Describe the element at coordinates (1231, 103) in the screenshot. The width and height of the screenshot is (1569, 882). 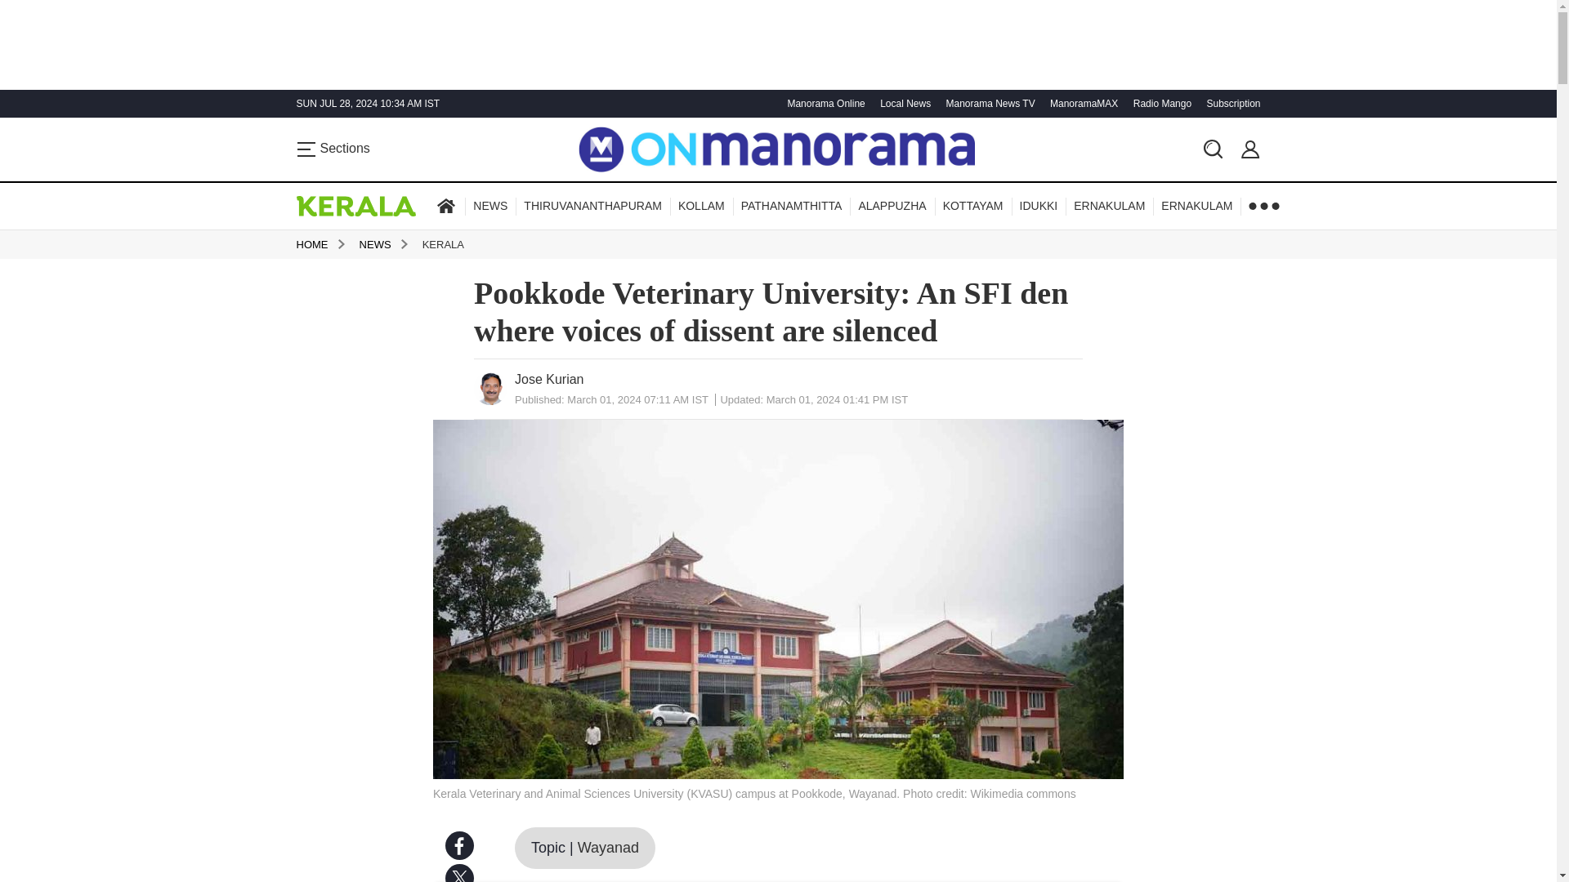
I see `Subscription` at that location.